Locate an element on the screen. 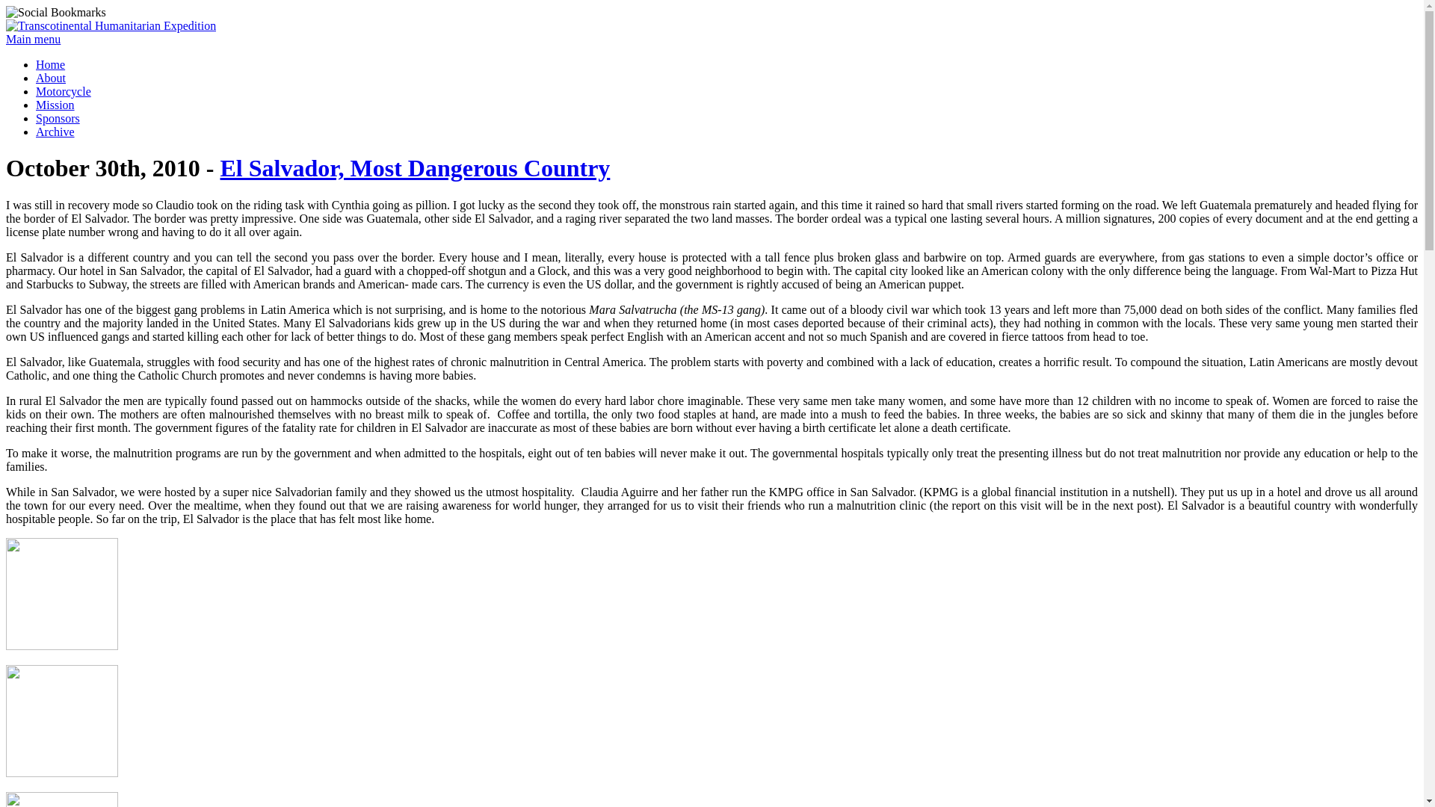 The image size is (1435, 807). Permanent Link to El Salvador, Most Dangerous Country is located at coordinates (414, 168).